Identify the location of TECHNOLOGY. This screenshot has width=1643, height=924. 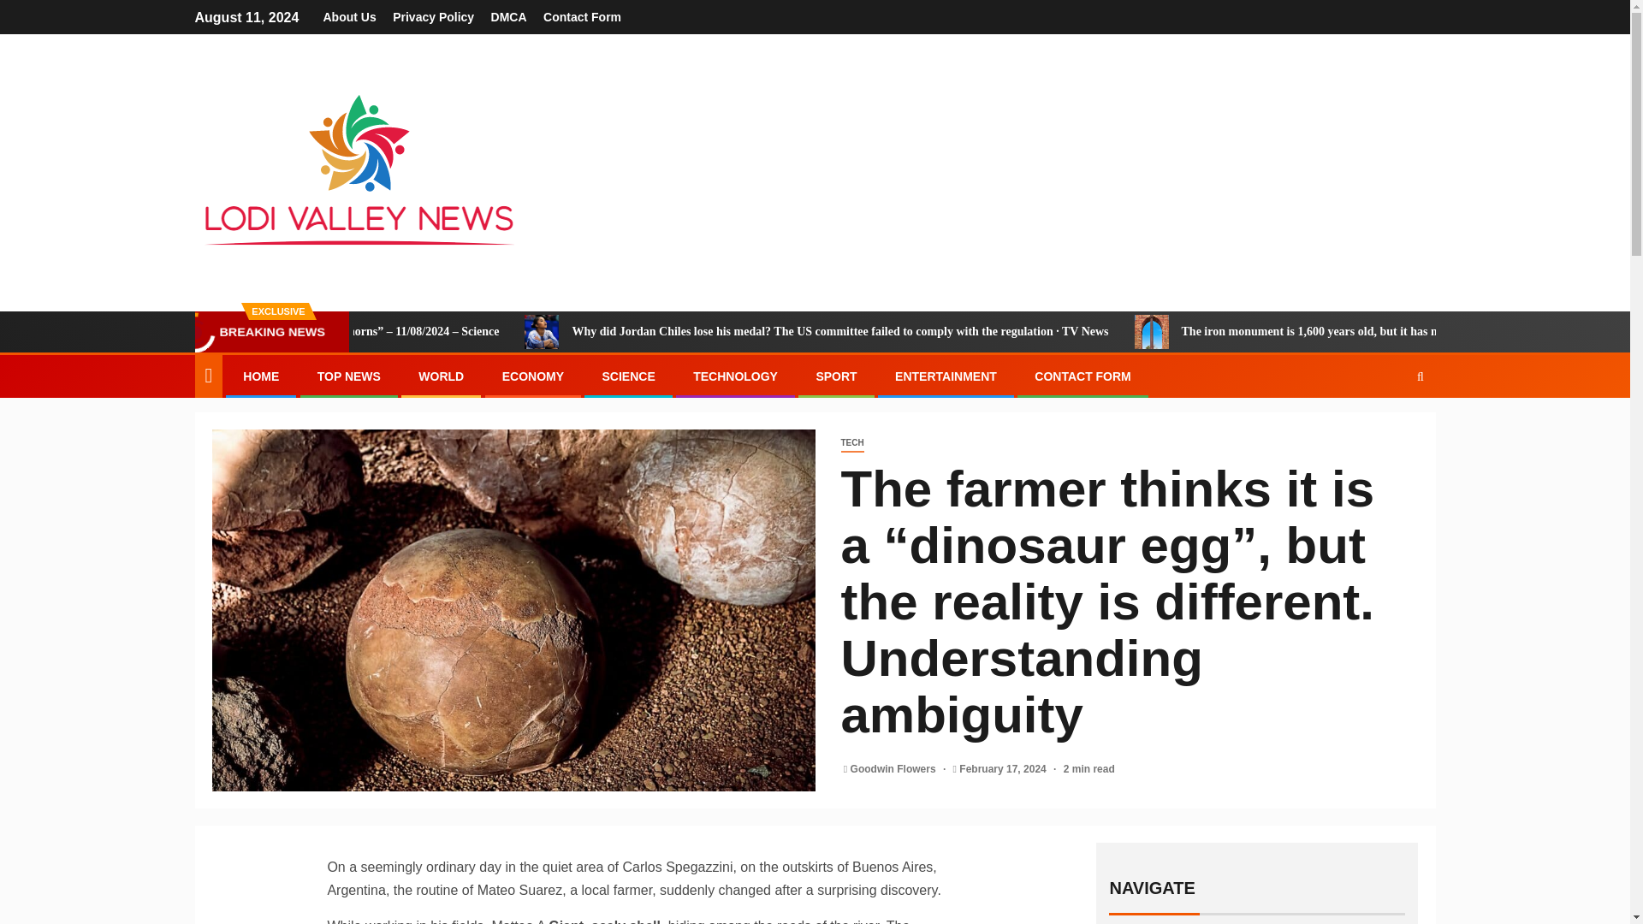
(735, 376).